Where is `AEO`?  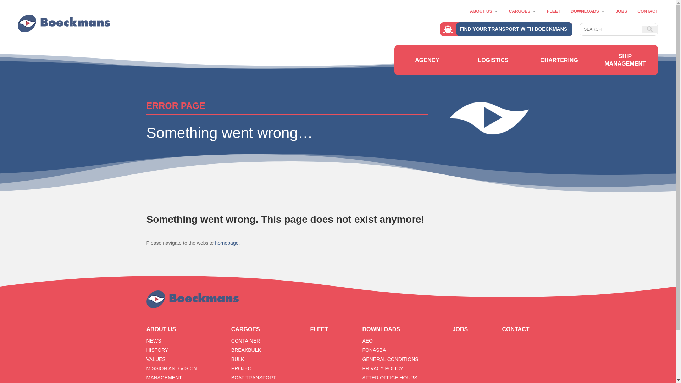 AEO is located at coordinates (367, 341).